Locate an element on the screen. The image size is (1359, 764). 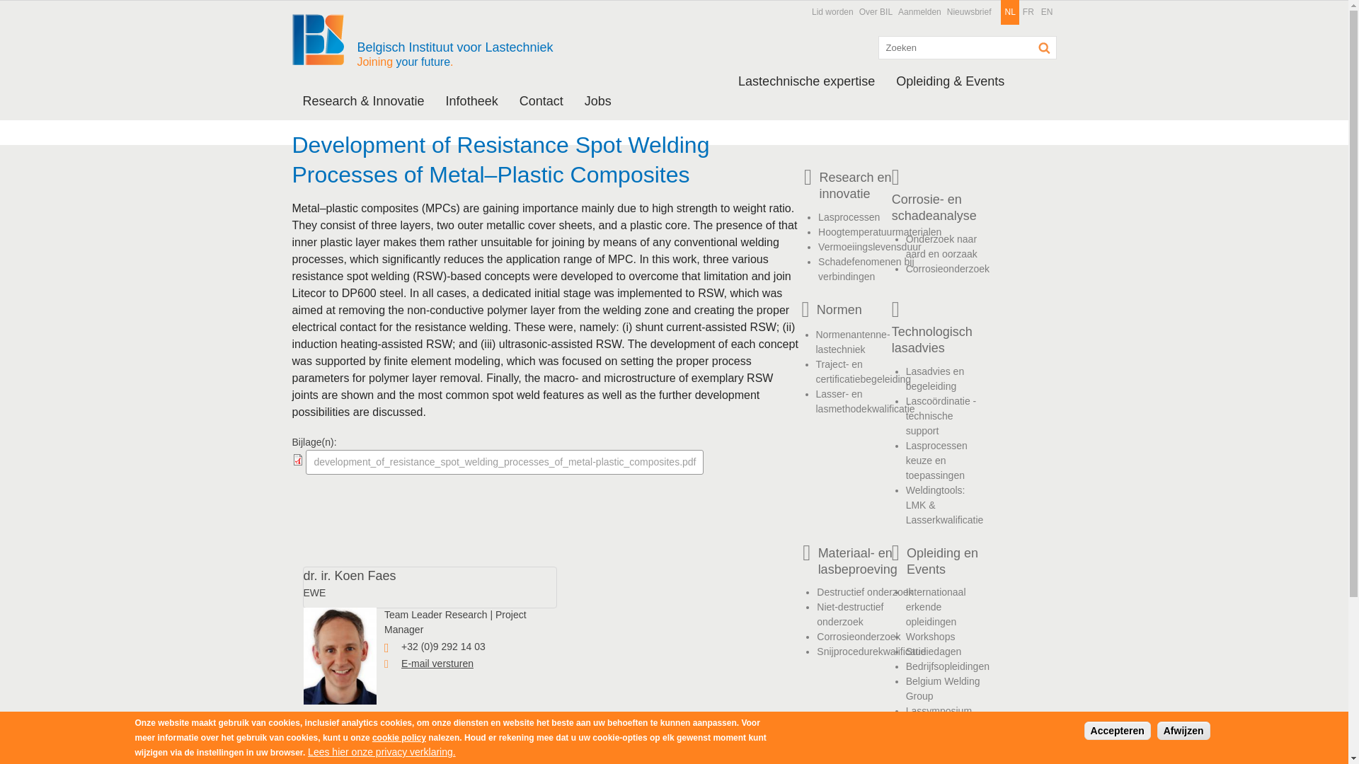
Corrosie- en schadeanalyse is located at coordinates (940, 208).